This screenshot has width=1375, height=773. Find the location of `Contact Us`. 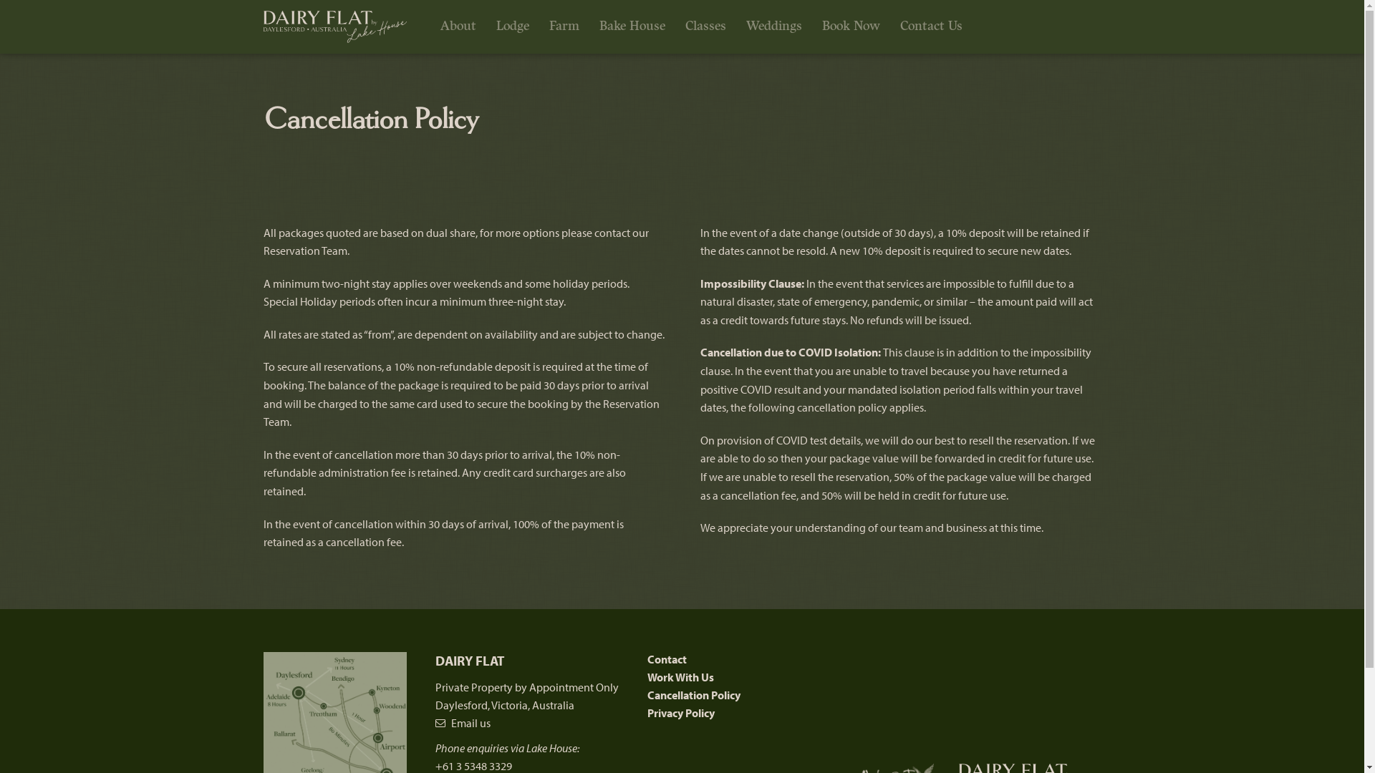

Contact Us is located at coordinates (931, 26).